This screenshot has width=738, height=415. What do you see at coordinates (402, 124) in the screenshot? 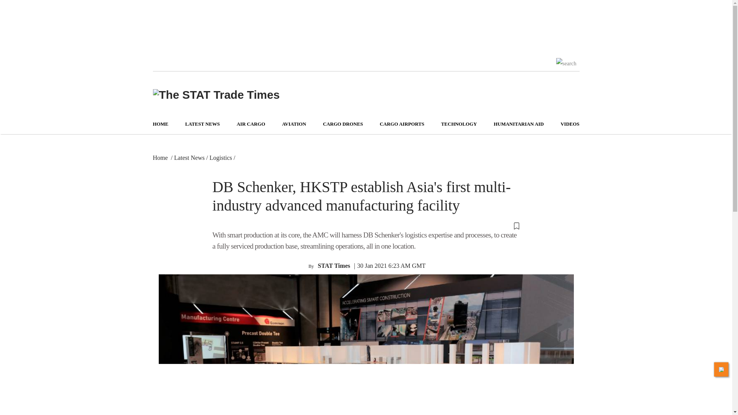
I see `CARGO AIRPORTS` at bounding box center [402, 124].